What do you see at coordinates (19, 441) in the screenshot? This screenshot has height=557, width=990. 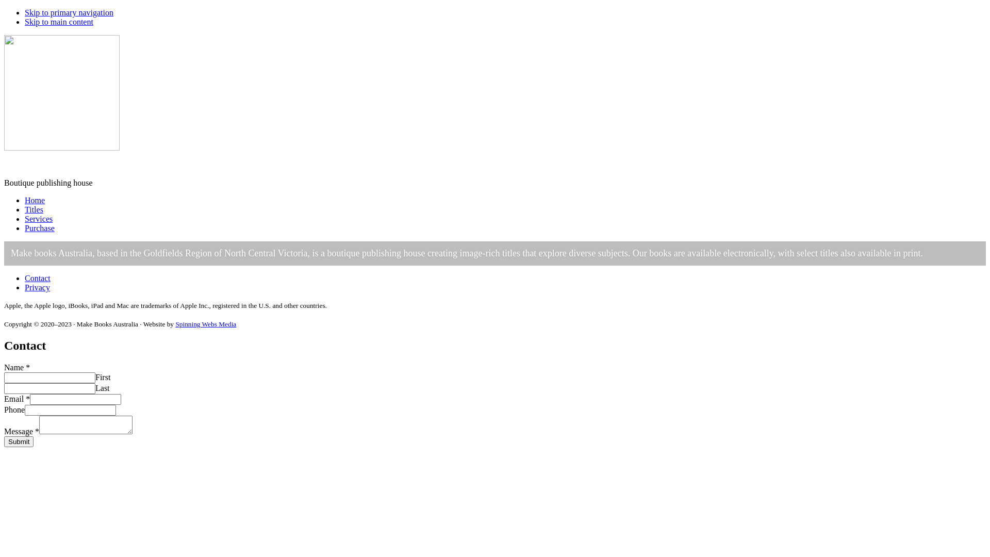 I see `Submit` at bounding box center [19, 441].